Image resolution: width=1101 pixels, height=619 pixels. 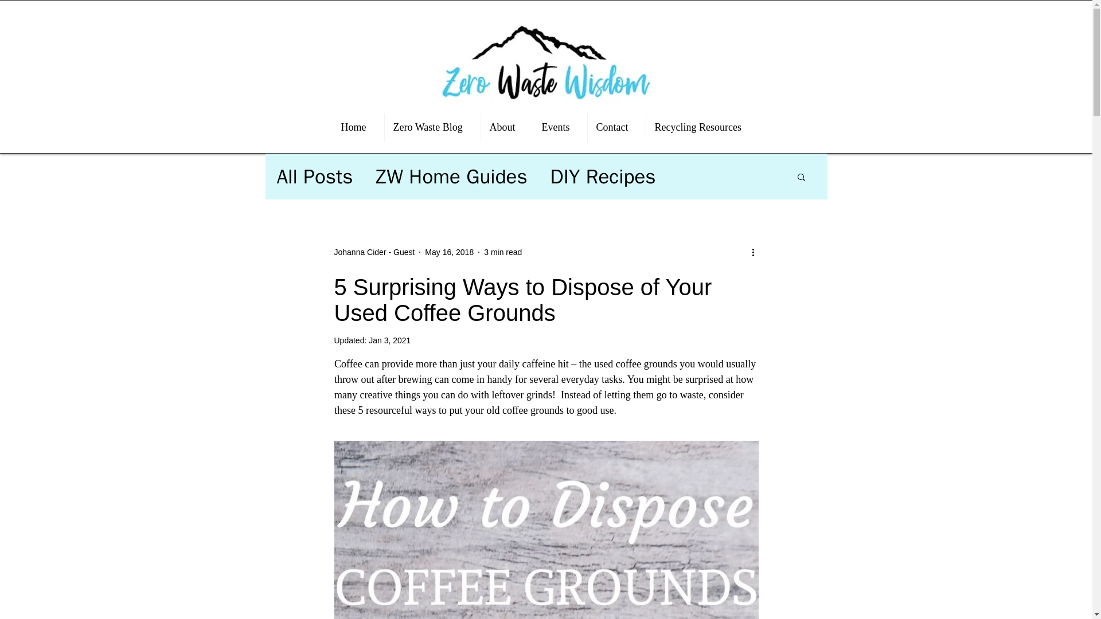 I want to click on ZW Home Guides, so click(x=451, y=176).